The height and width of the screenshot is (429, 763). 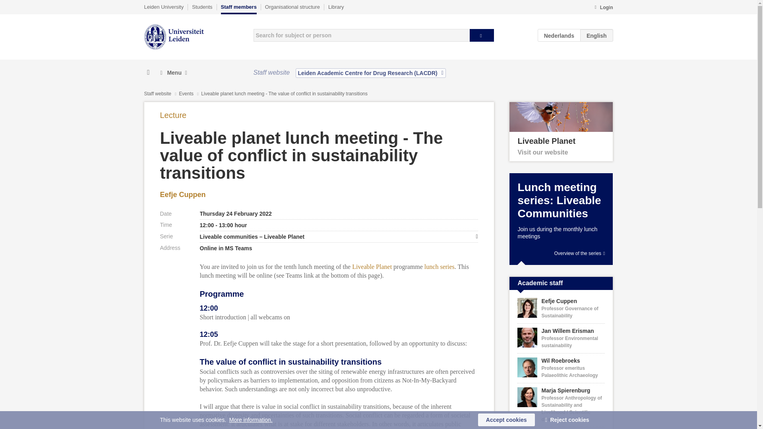 What do you see at coordinates (182, 195) in the screenshot?
I see `Eefje Cuppen` at bounding box center [182, 195].